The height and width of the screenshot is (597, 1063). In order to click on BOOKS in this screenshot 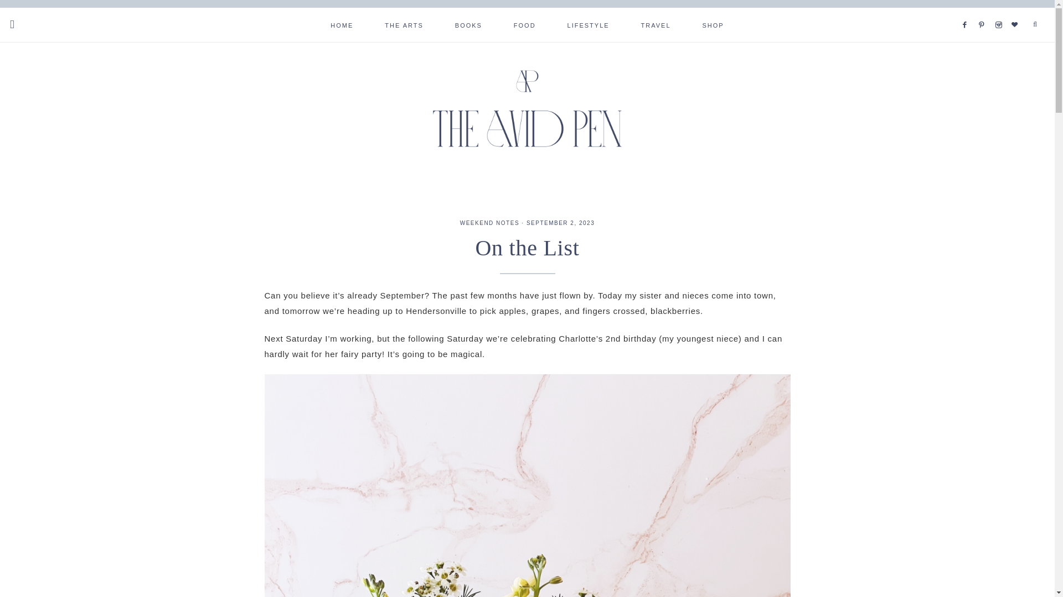, I will do `click(468, 24)`.